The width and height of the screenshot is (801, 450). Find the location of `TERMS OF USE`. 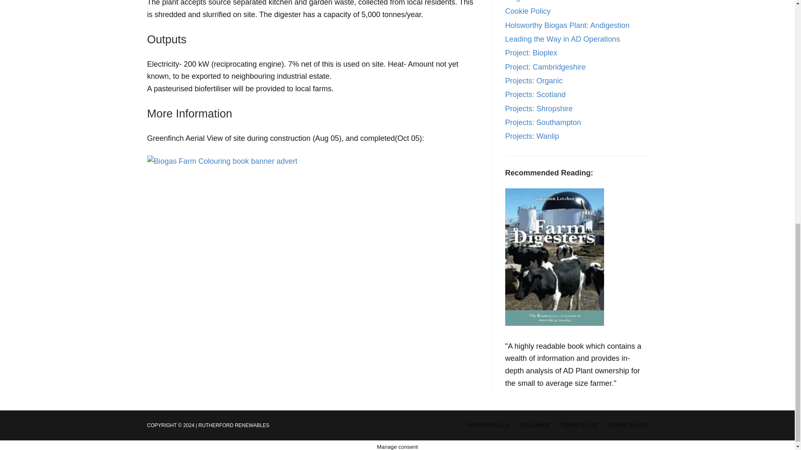

TERMS OF USE is located at coordinates (579, 425).